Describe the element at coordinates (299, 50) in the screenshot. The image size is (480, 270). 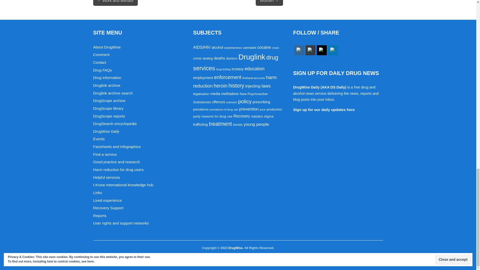
I see `Facebook` at that location.